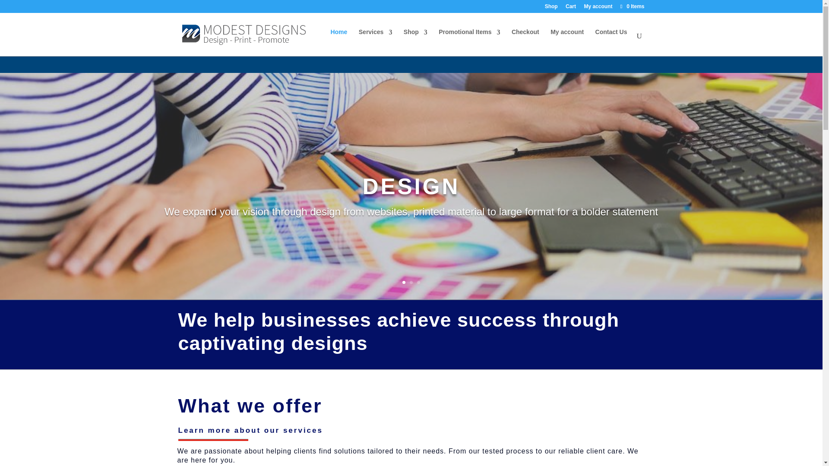 The width and height of the screenshot is (829, 466). Describe the element at coordinates (571, 8) in the screenshot. I see `Cart` at that location.